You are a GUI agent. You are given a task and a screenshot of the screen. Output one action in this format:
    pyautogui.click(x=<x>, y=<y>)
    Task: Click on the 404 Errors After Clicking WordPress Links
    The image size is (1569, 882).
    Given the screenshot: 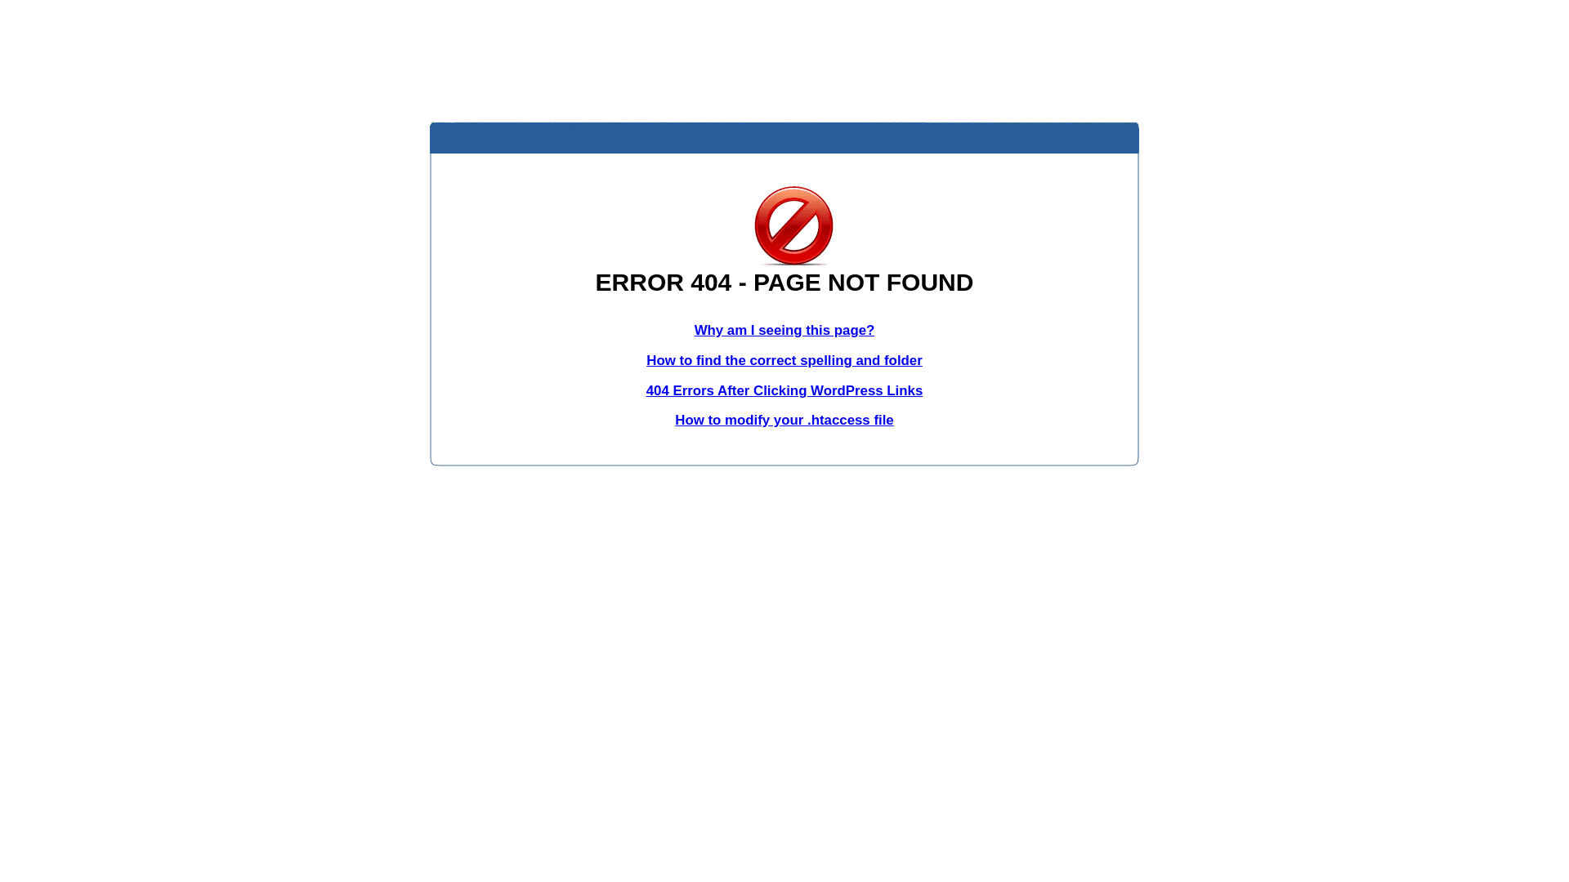 What is the action you would take?
    pyautogui.click(x=784, y=390)
    